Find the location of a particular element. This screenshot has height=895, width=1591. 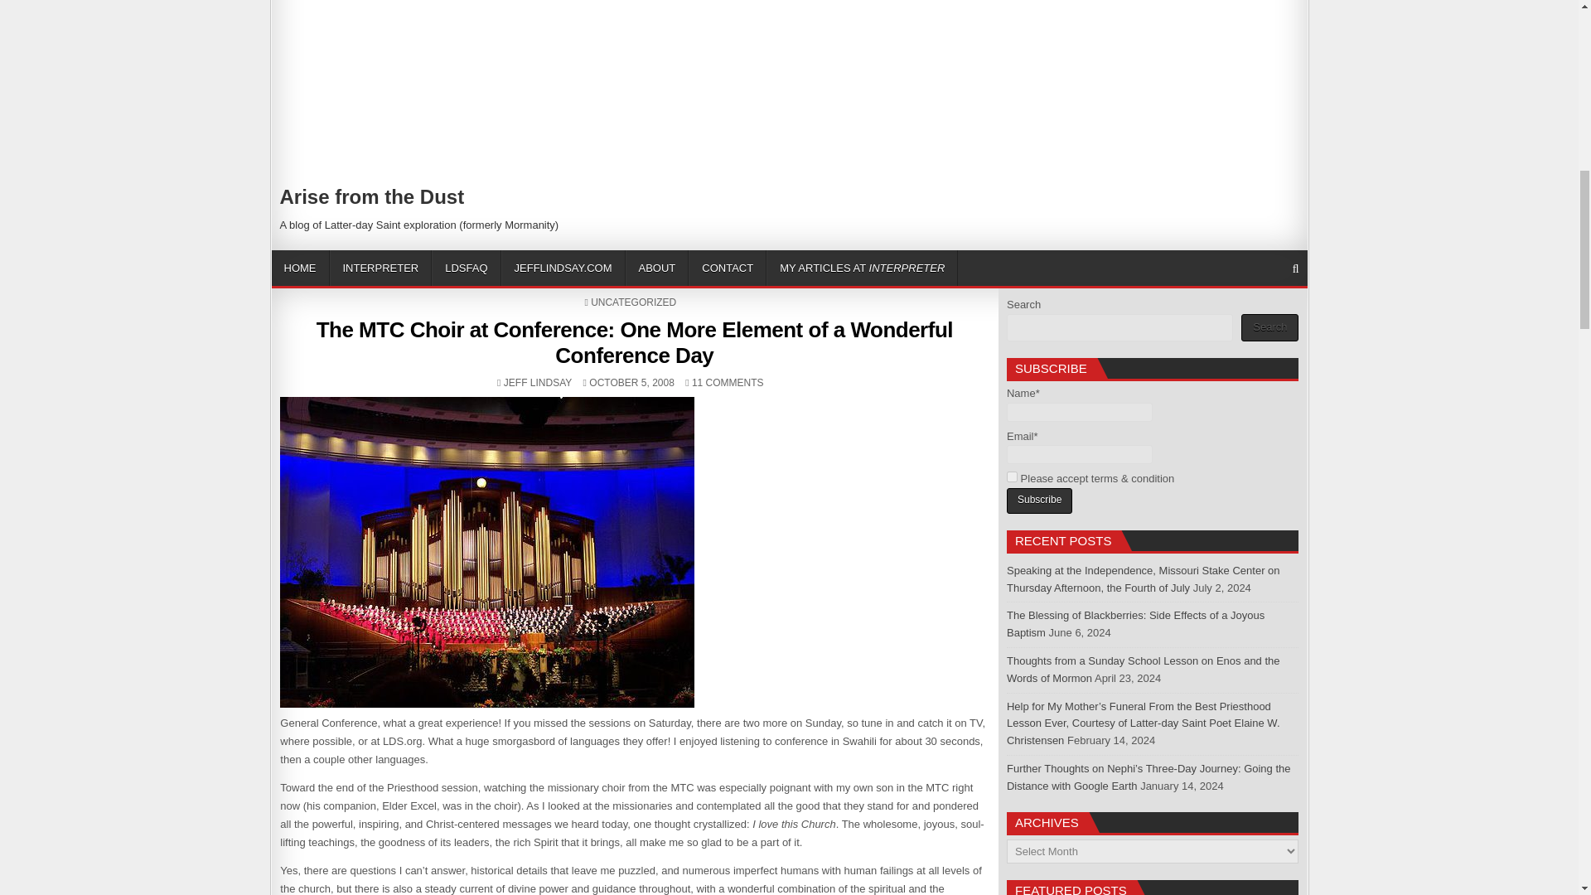

JEFFLINDSAY.COM is located at coordinates (563, 268).